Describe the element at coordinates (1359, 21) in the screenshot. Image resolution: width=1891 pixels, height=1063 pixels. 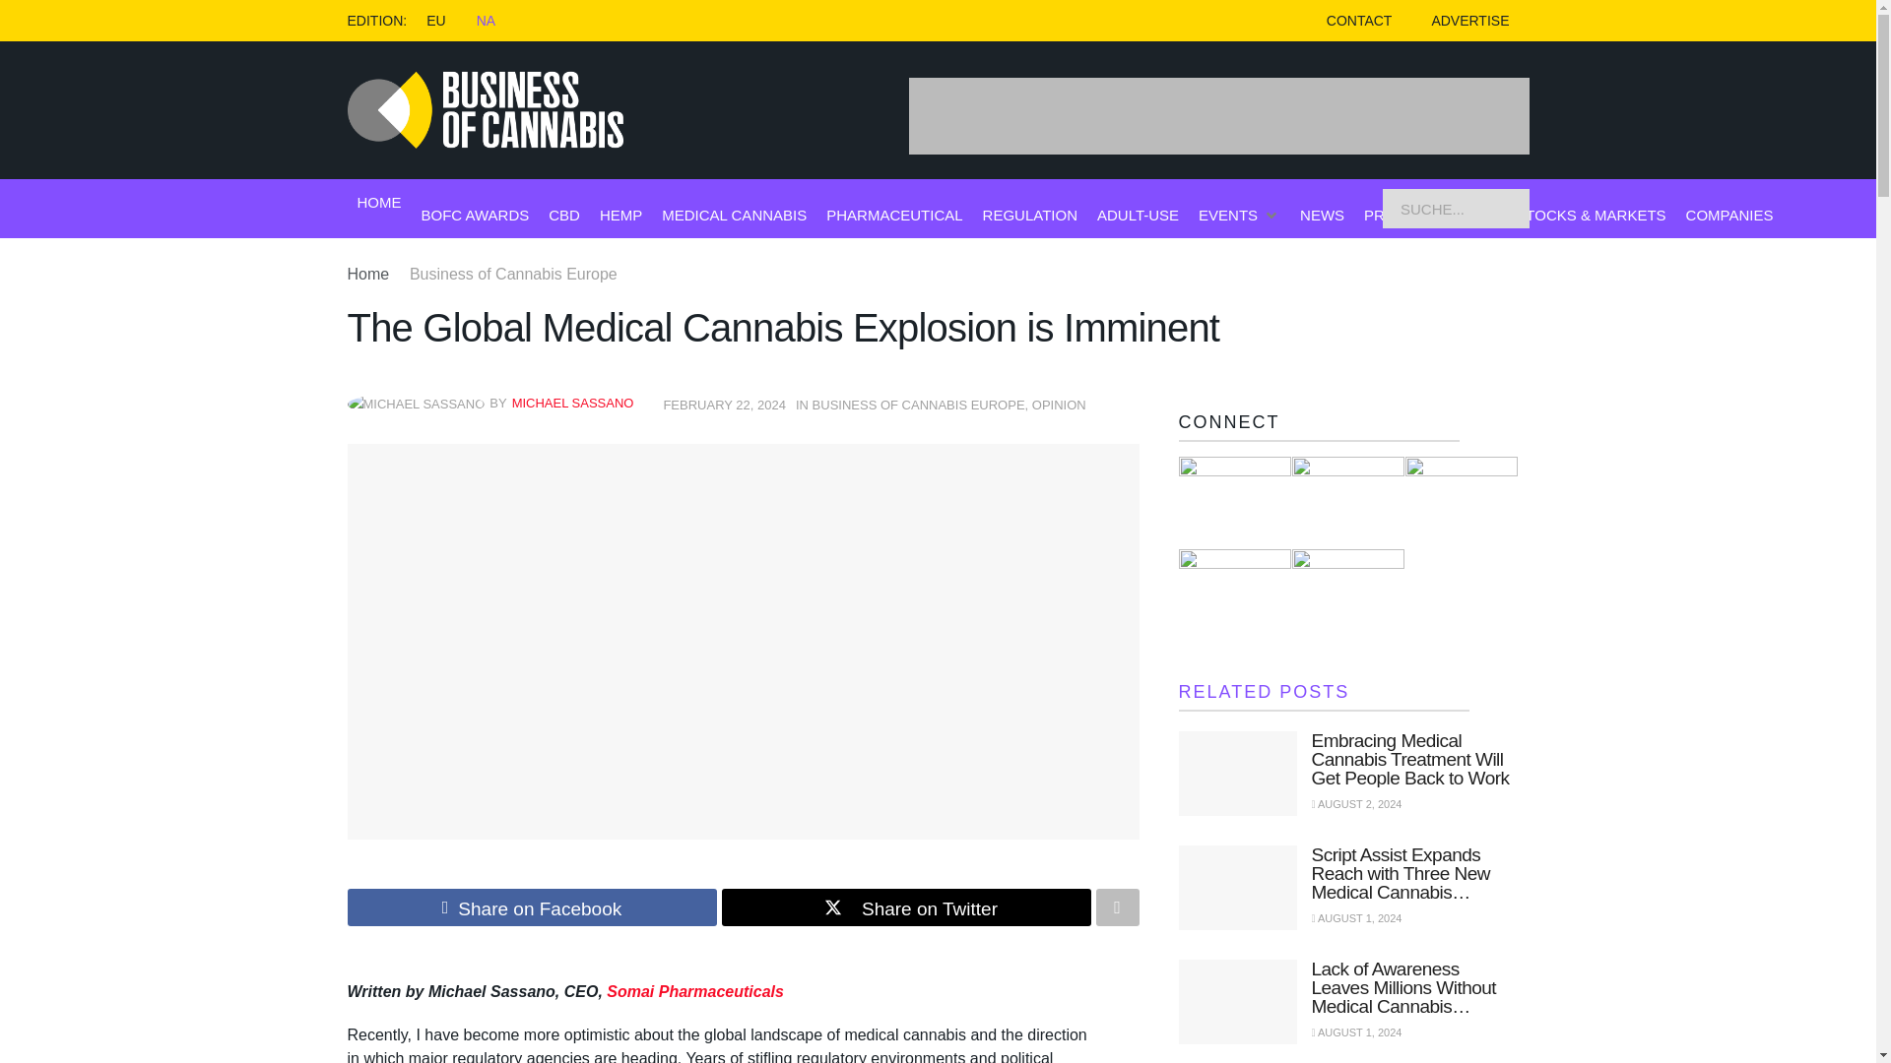
I see `CONTACT` at that location.